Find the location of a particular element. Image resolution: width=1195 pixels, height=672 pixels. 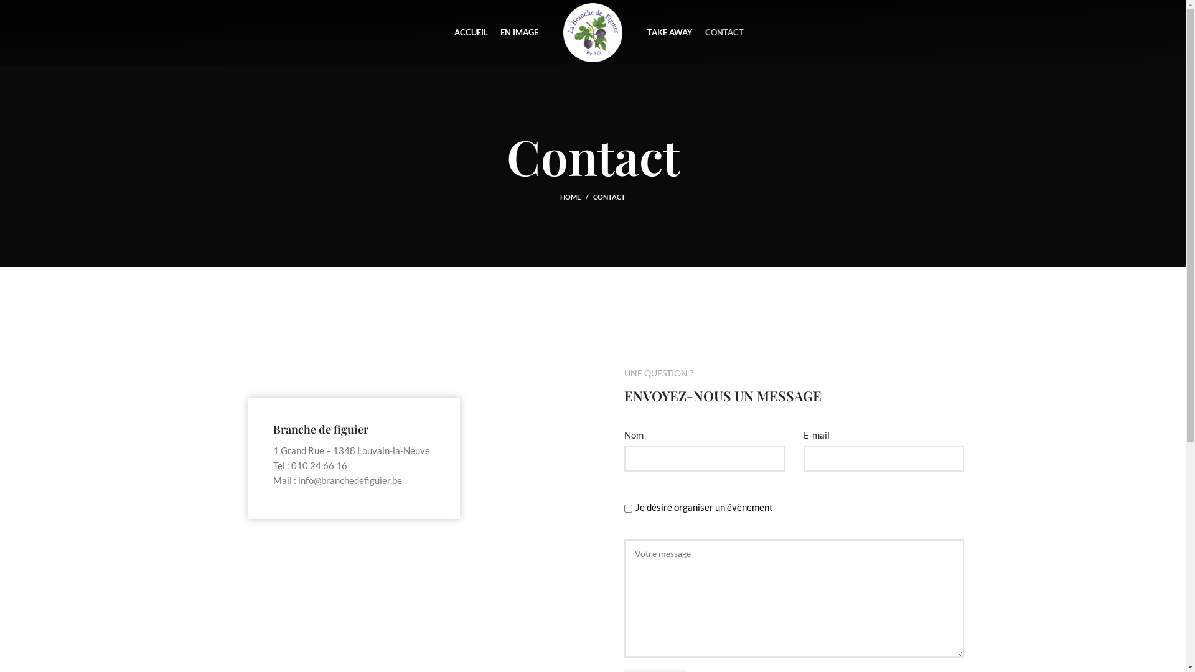

En image is located at coordinates (746, 513).